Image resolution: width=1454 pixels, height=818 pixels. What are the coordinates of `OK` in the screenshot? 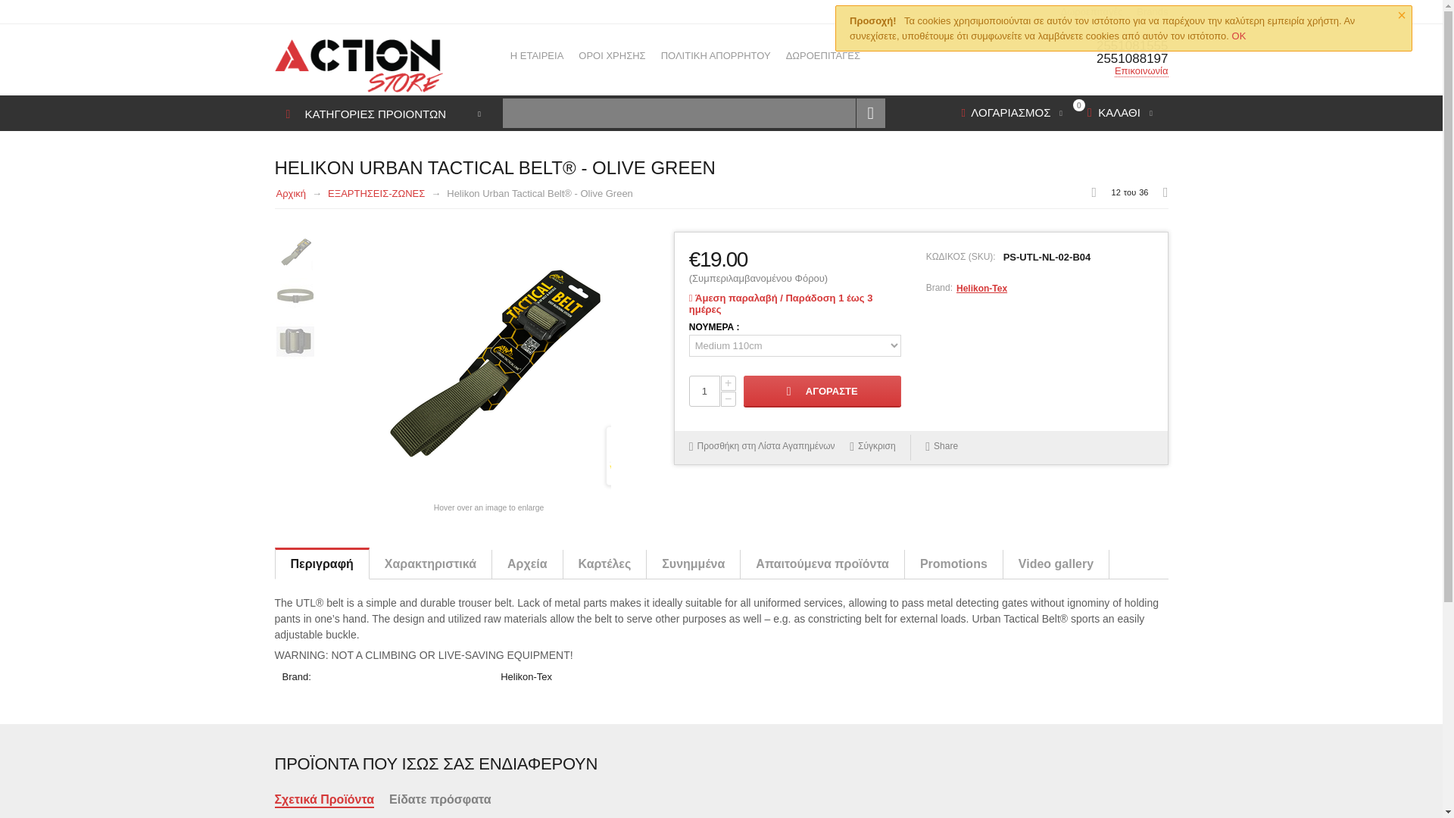 It's located at (1239, 36).